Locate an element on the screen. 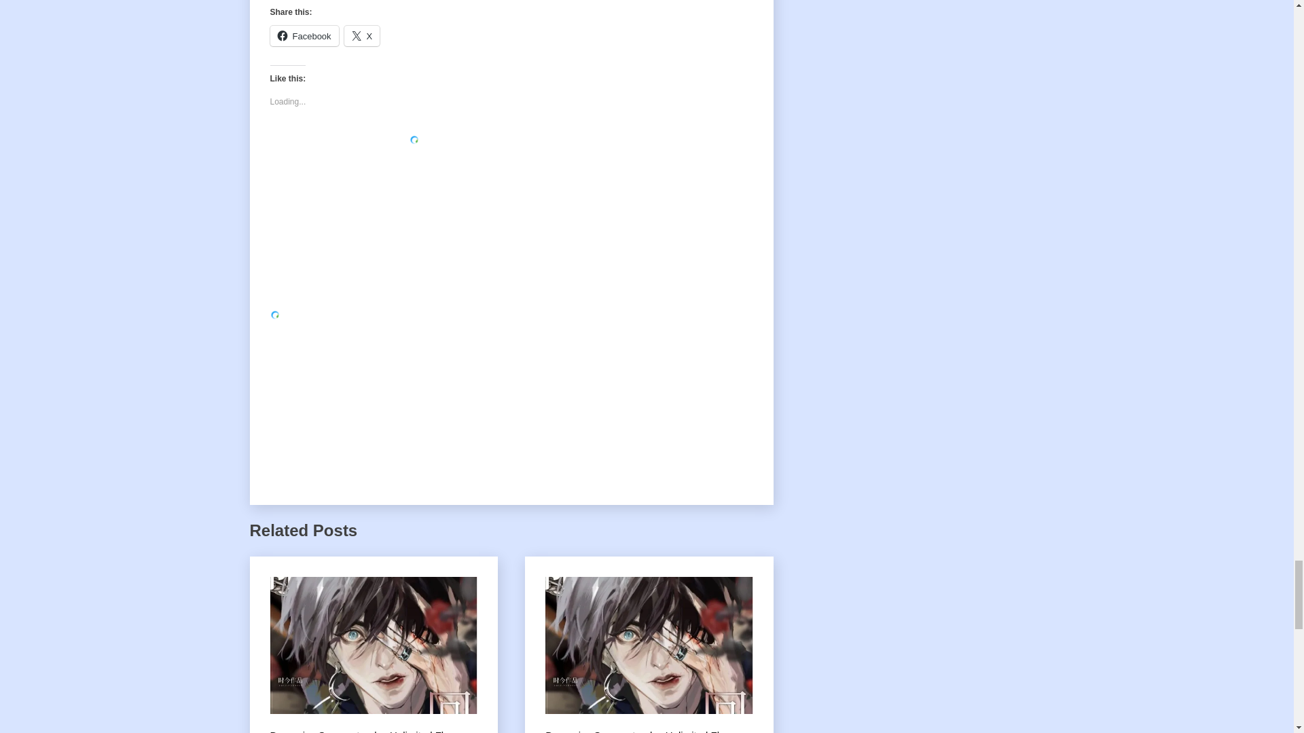 The width and height of the screenshot is (1304, 733). X is located at coordinates (362, 35).